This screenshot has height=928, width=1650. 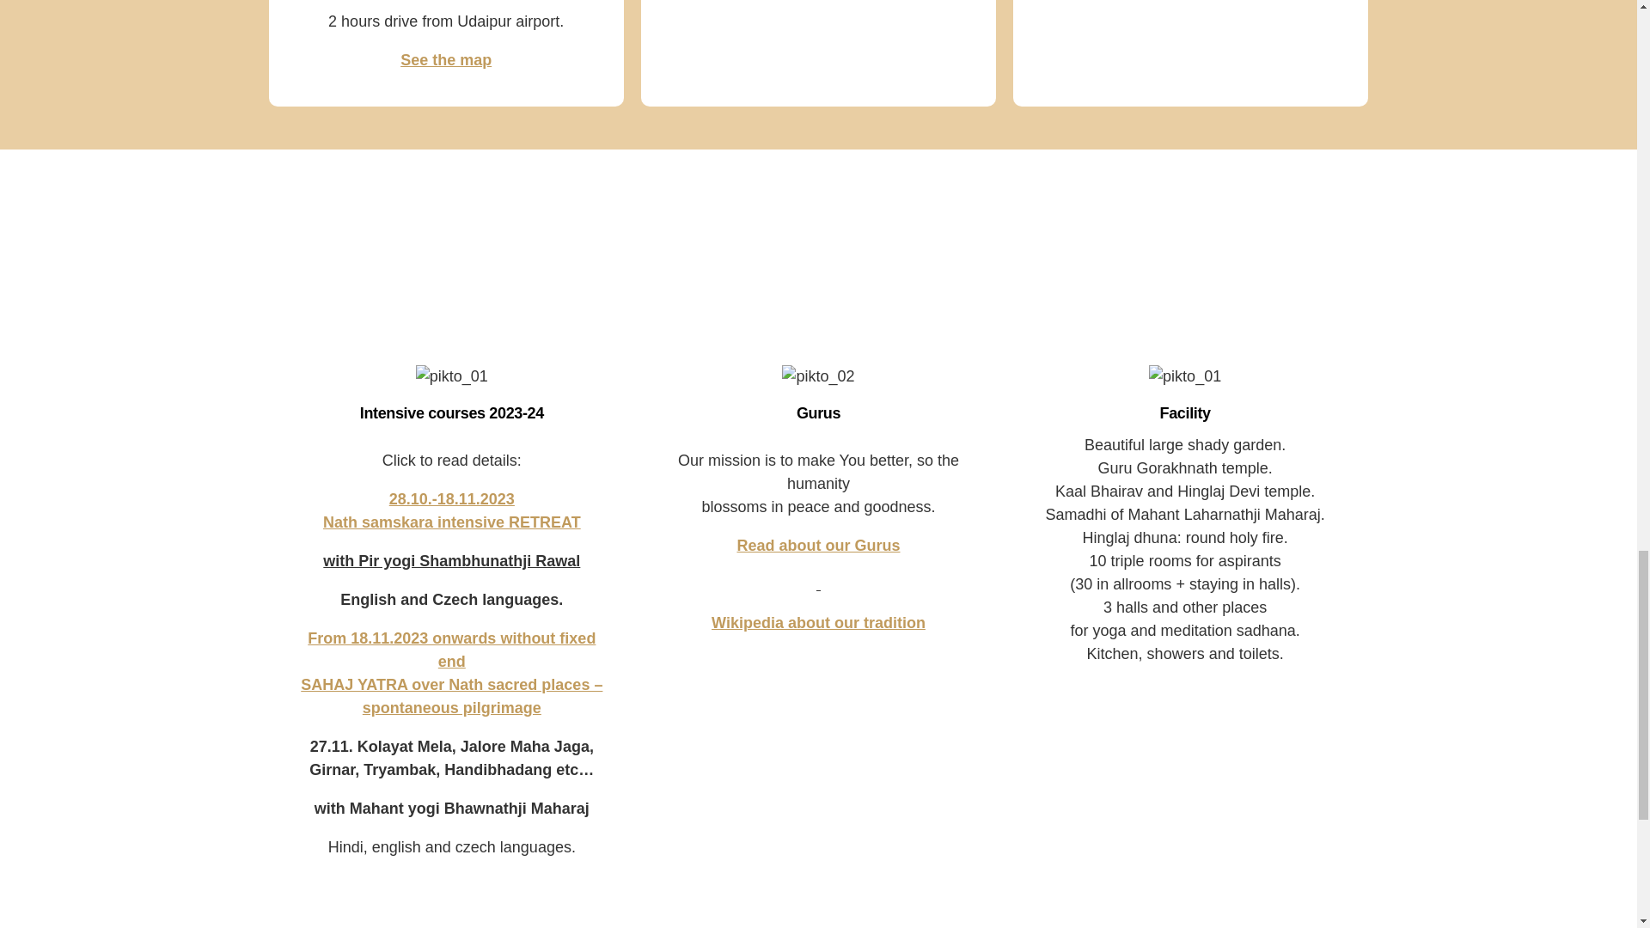 I want to click on See the map, so click(x=452, y=412).